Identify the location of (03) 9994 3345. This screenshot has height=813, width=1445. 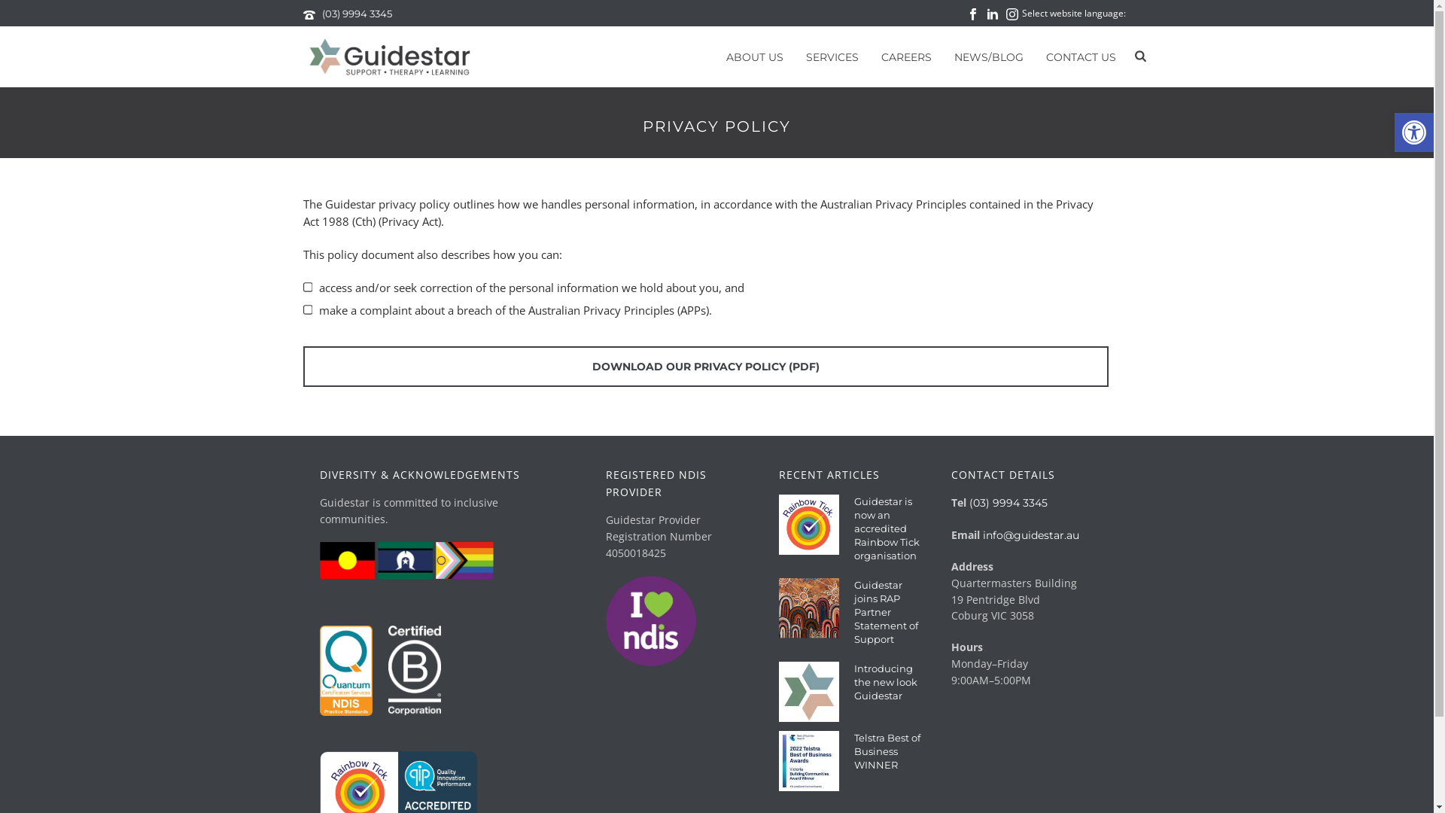
(357, 14).